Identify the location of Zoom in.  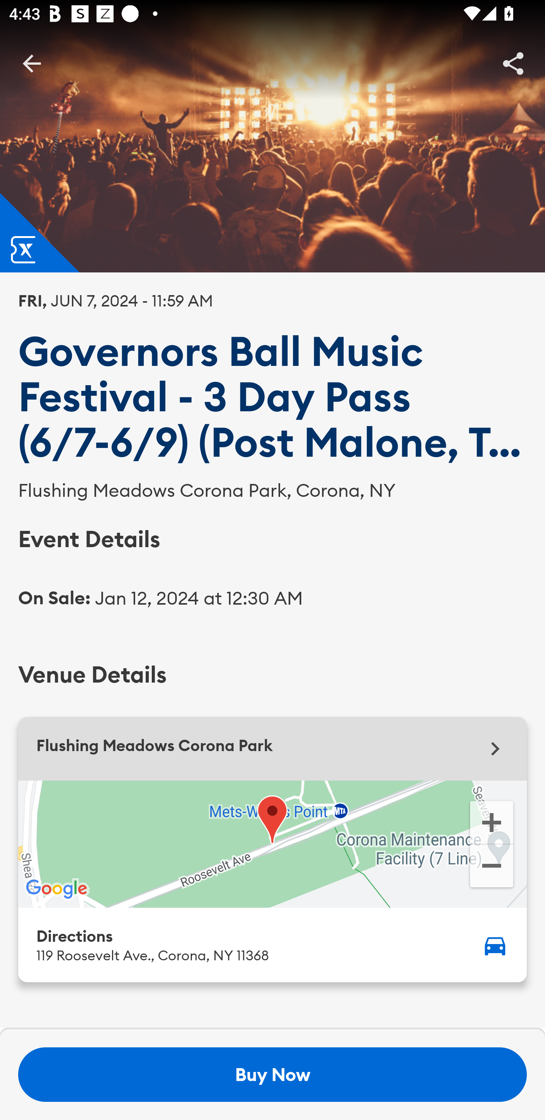
(491, 821).